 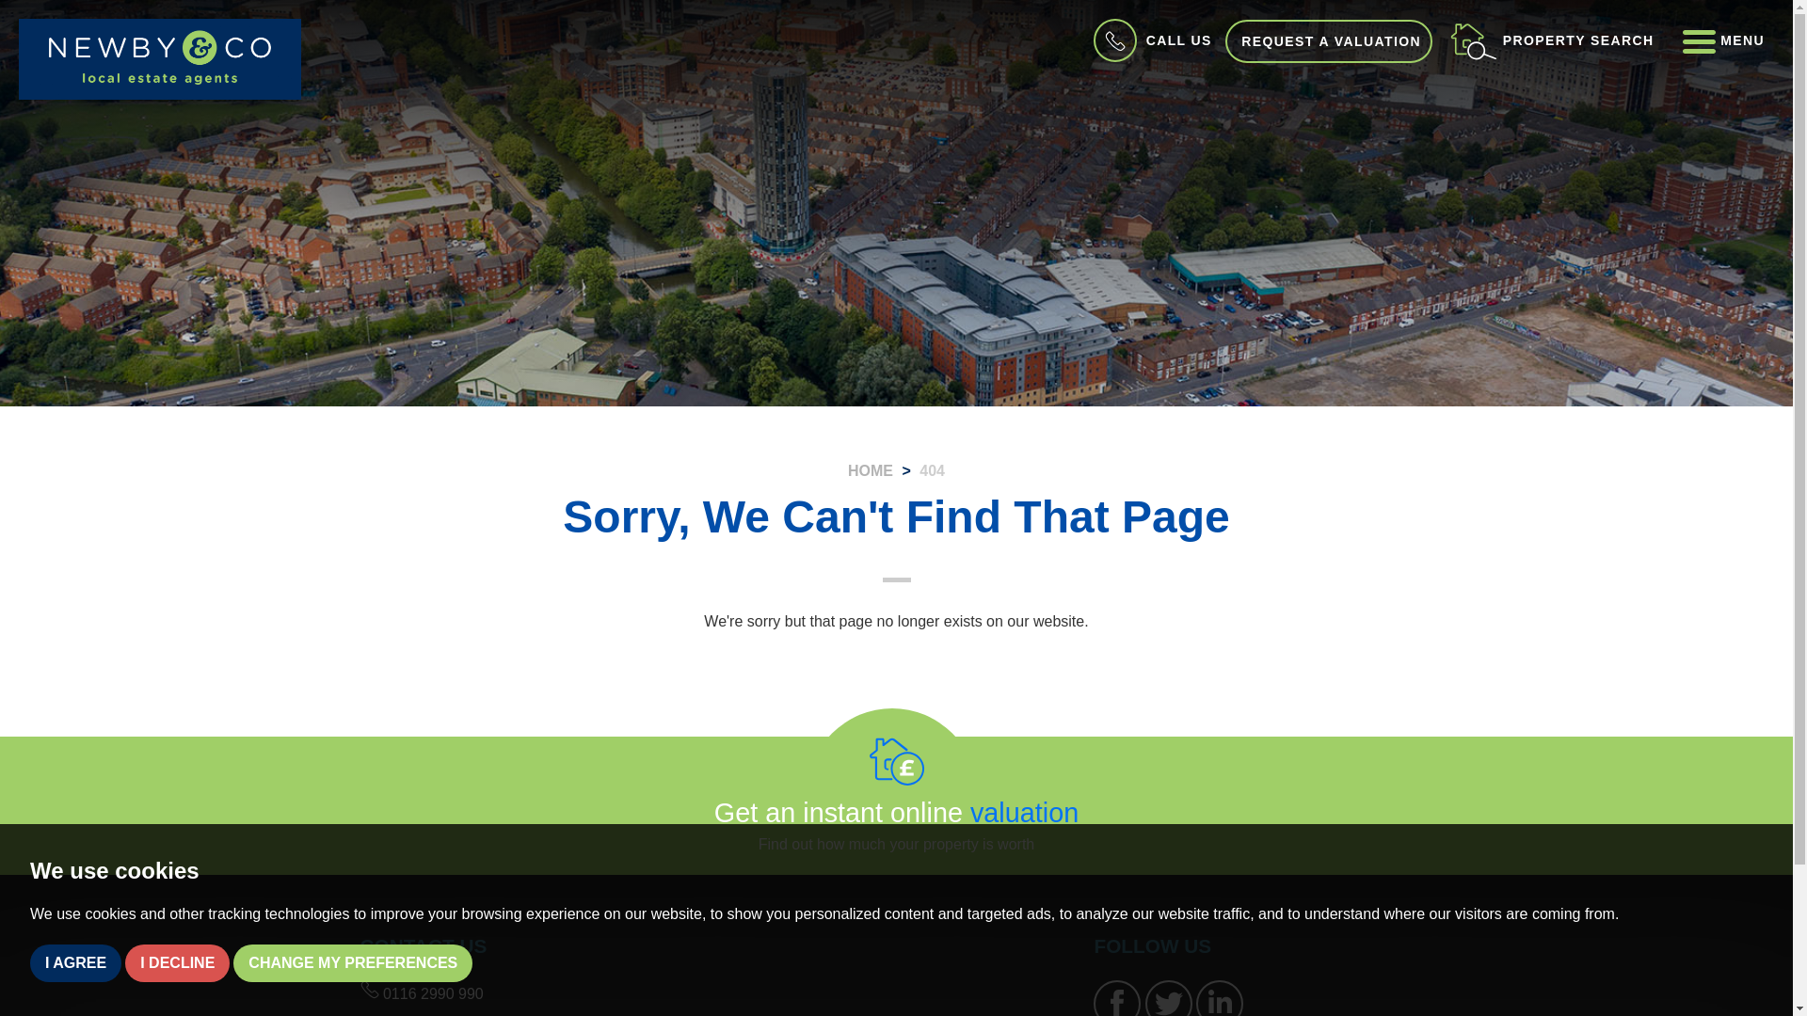 What do you see at coordinates (1329, 40) in the screenshot?
I see `REQUEST A VALUATION` at bounding box center [1329, 40].